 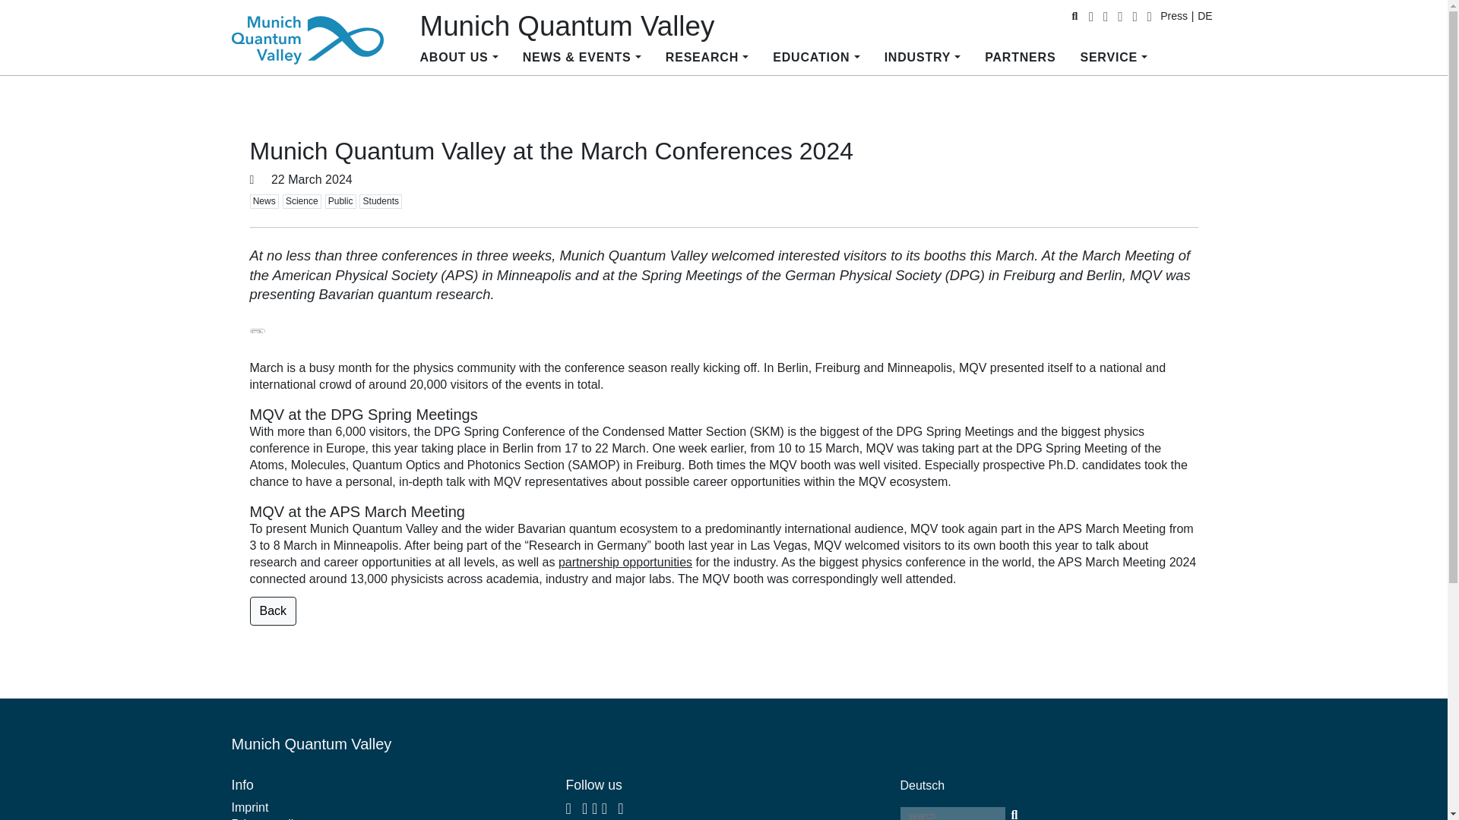 I want to click on Deutsch, so click(x=1204, y=16).